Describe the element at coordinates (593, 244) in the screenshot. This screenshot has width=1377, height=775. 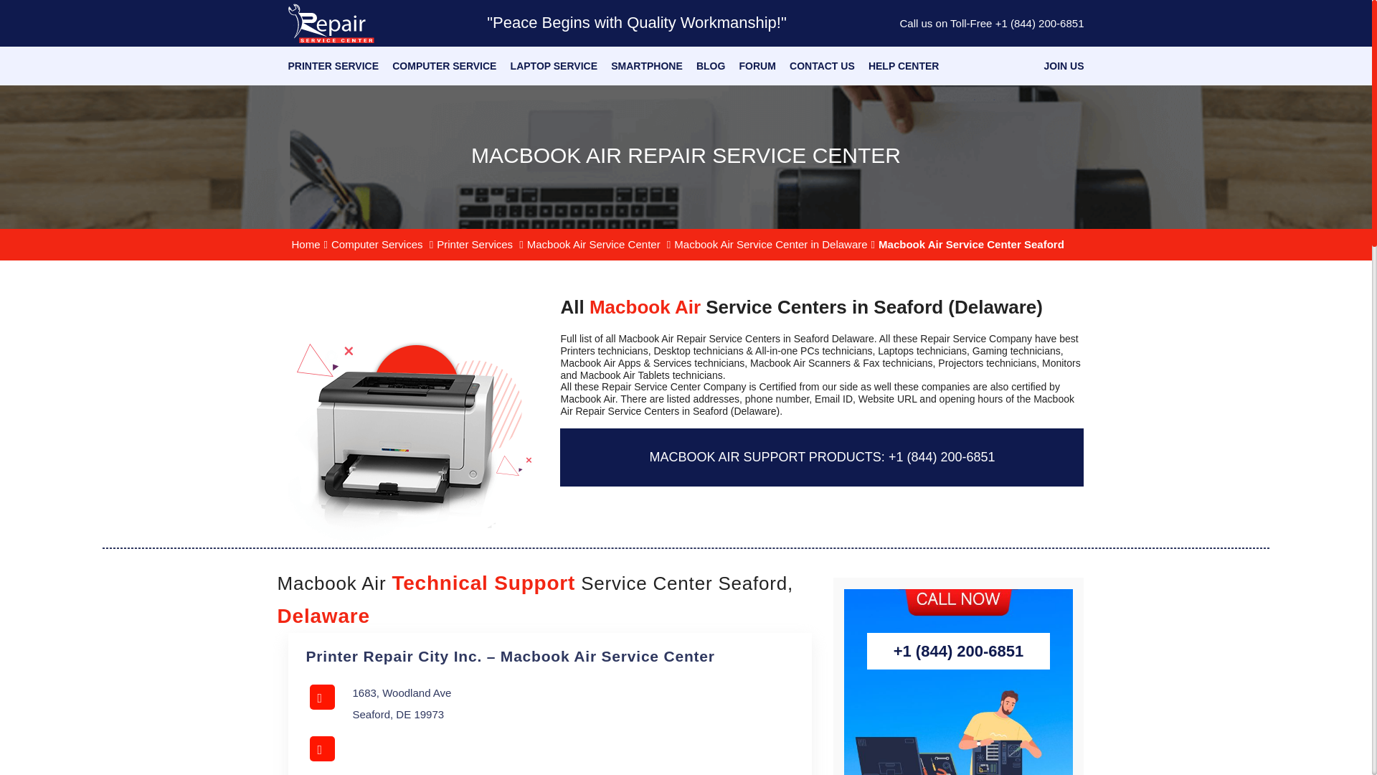
I see `Macbook Air Service Center` at that location.